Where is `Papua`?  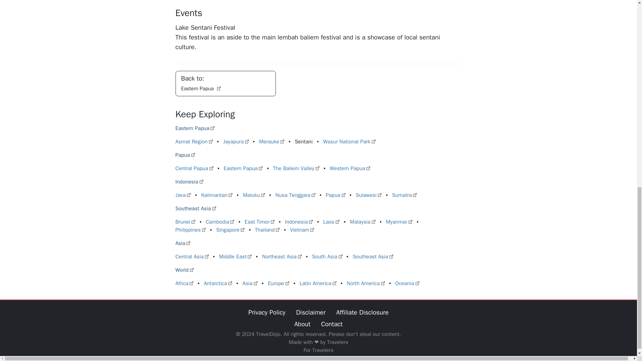
Papua is located at coordinates (185, 155).